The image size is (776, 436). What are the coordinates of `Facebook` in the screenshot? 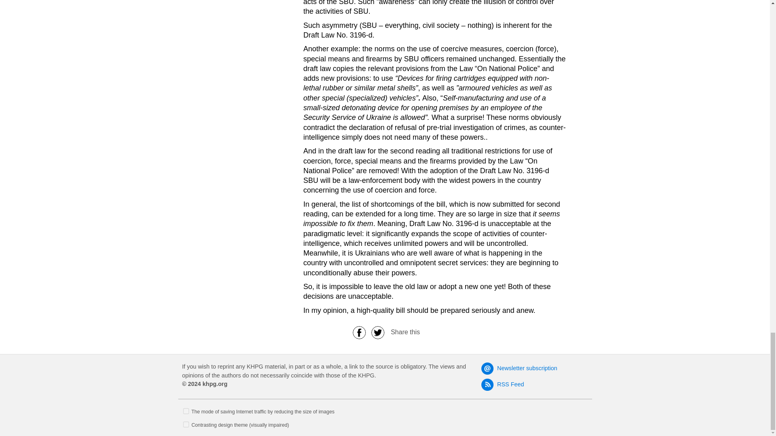 It's located at (359, 332).